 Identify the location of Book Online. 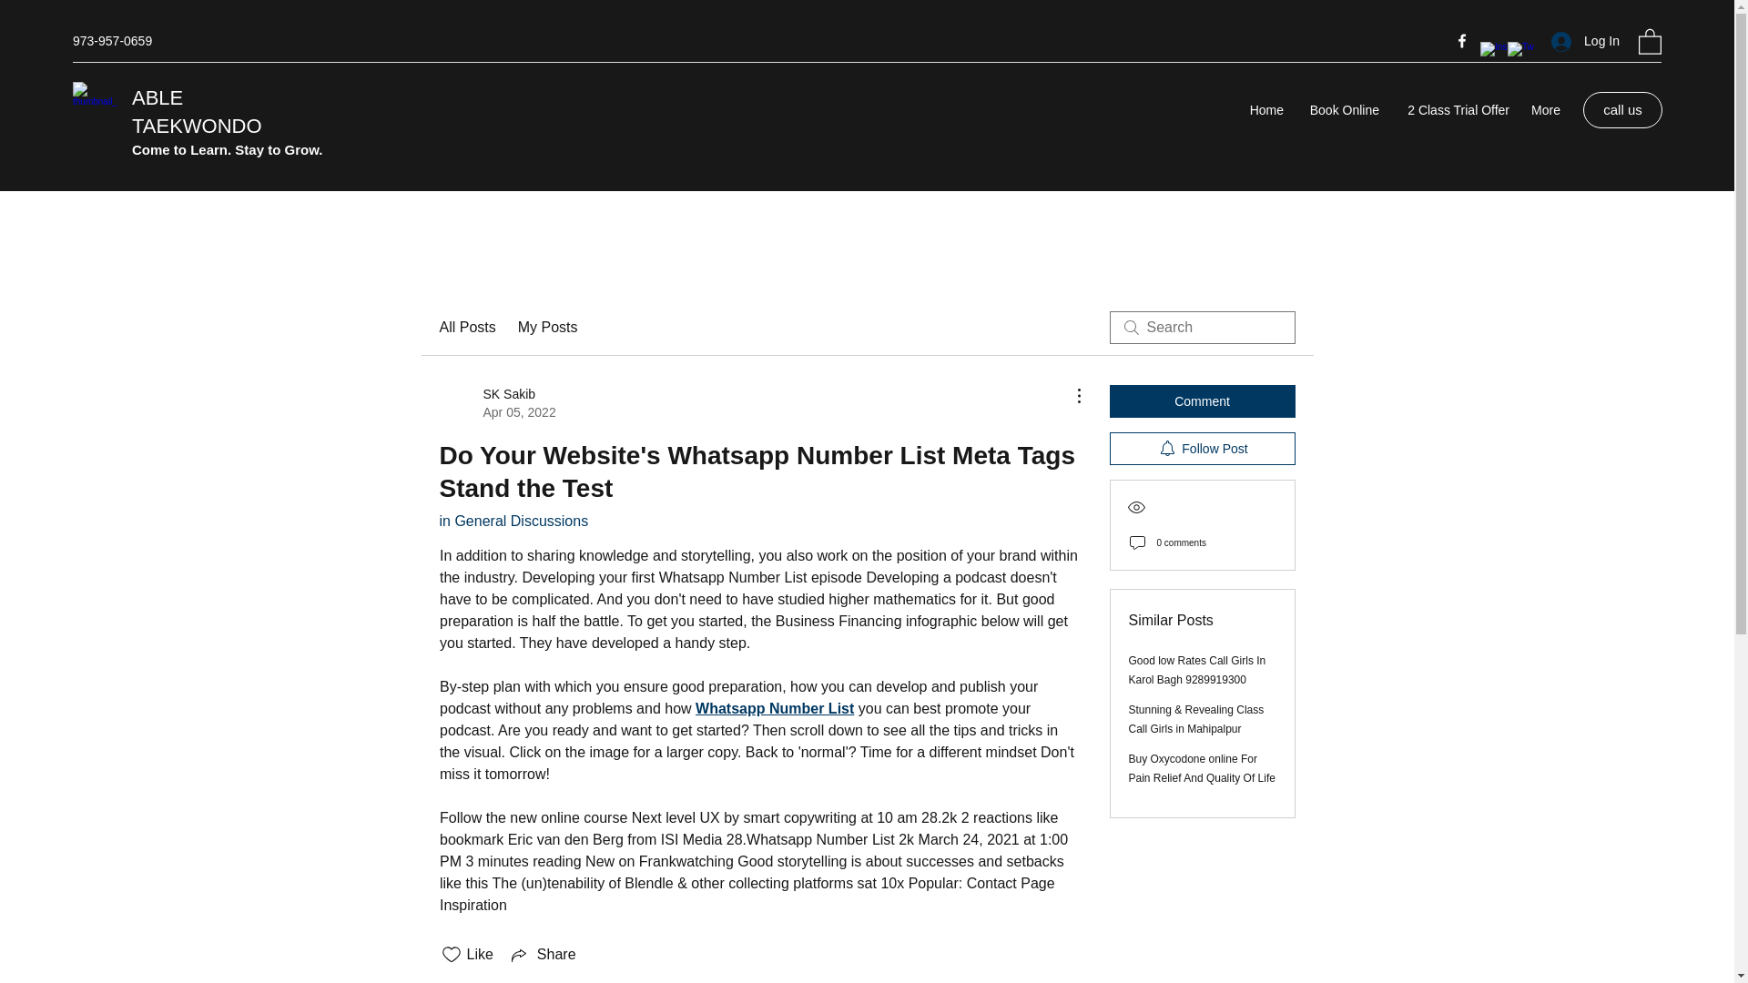
(1340, 109).